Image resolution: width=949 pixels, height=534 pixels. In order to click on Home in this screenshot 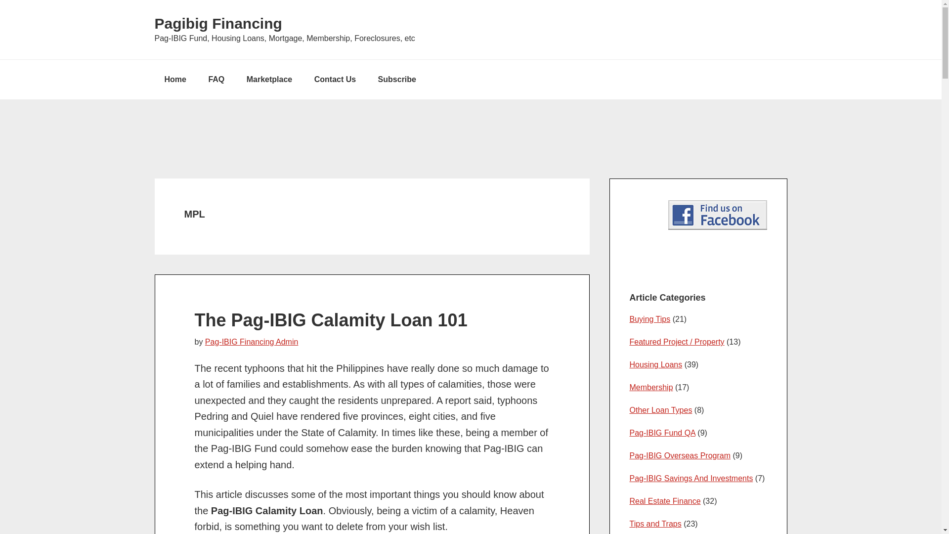, I will do `click(174, 79)`.